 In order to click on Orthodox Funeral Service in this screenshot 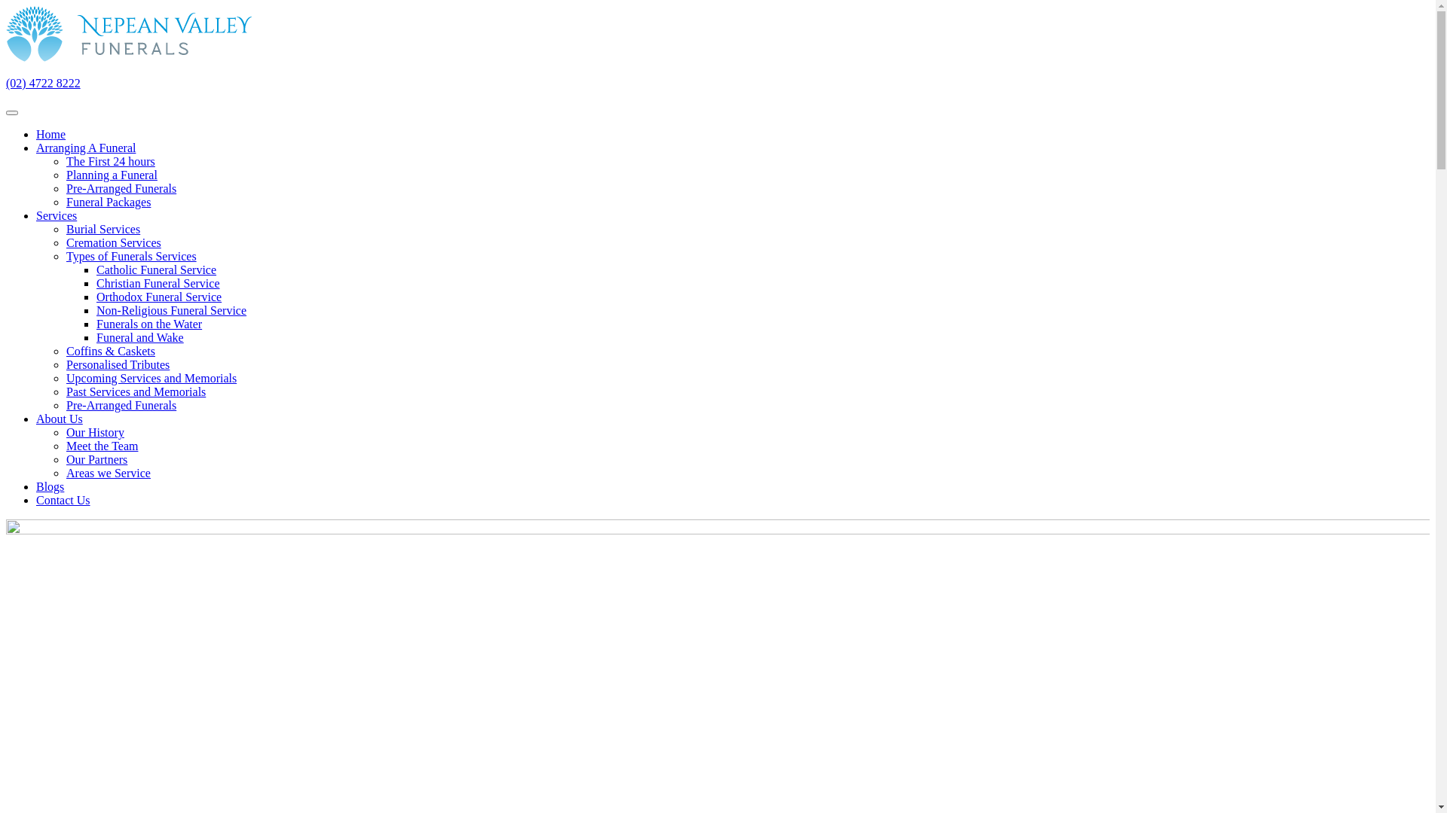, I will do `click(159, 297)`.